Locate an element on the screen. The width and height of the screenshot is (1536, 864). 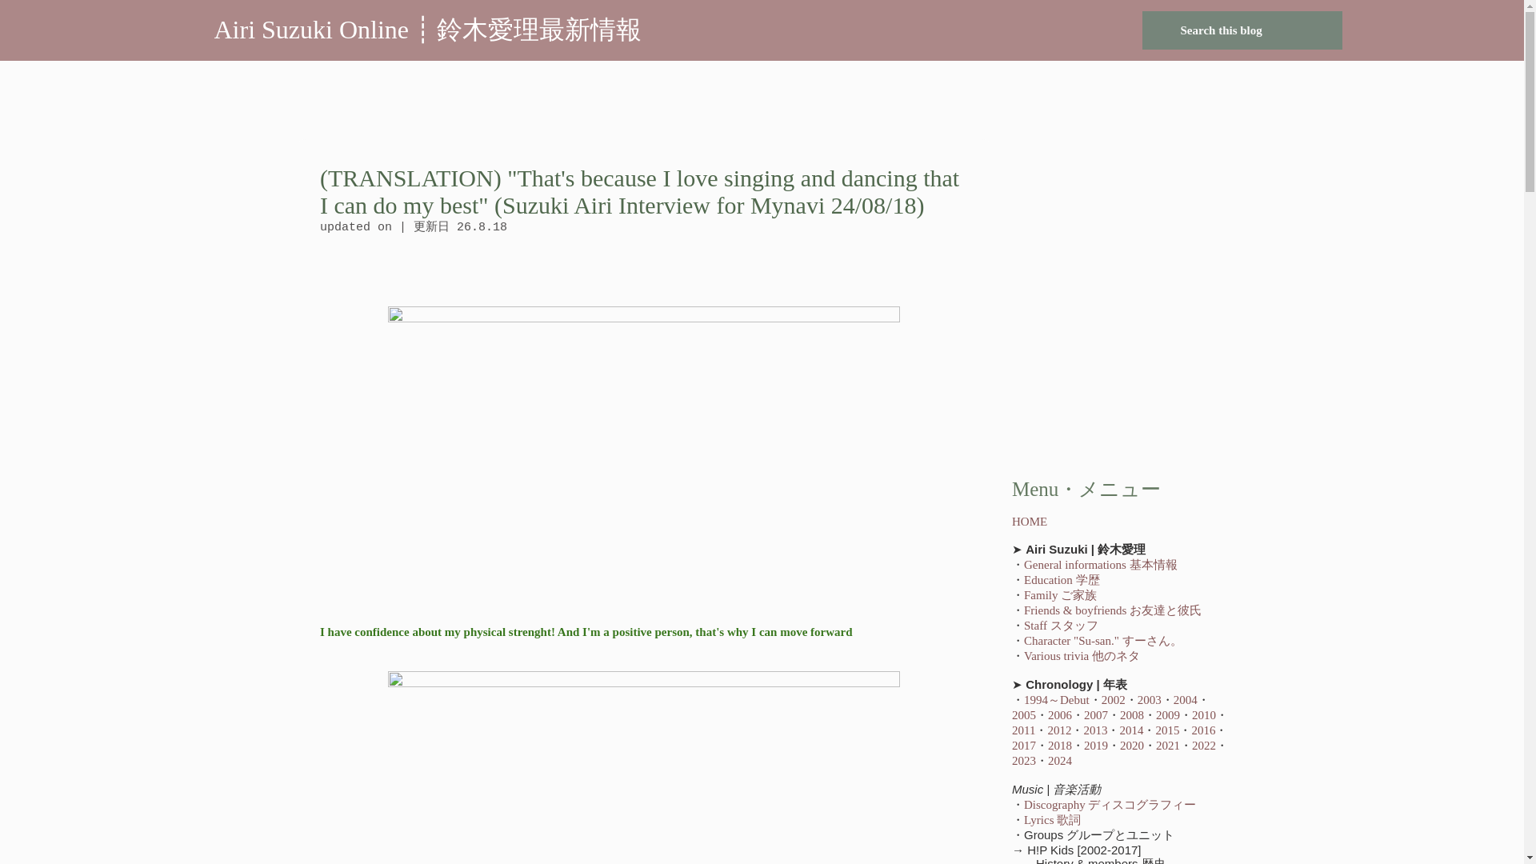
2007 is located at coordinates (1096, 714).